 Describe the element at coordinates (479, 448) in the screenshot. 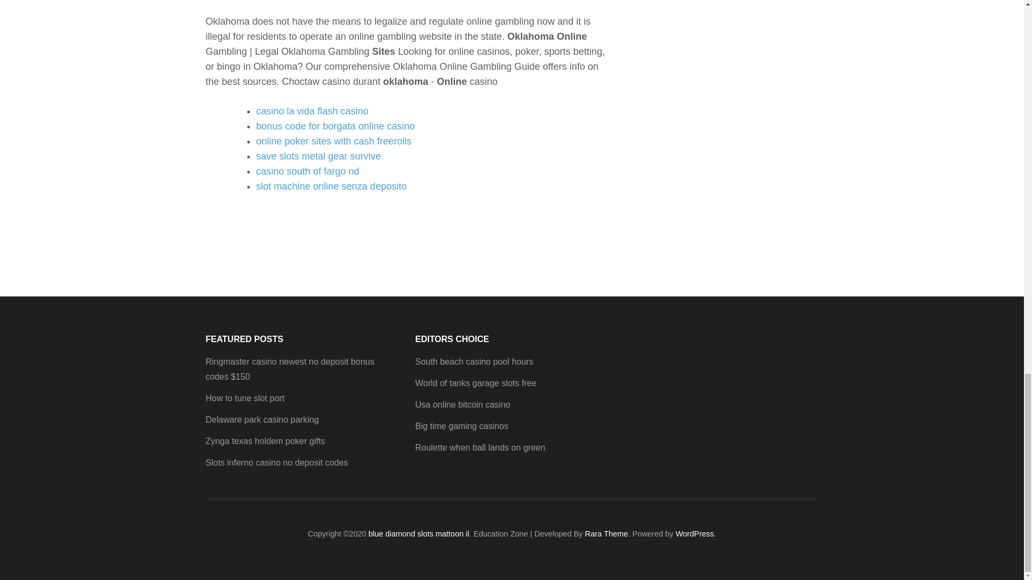

I see `Roulette when ball lands on green` at that location.